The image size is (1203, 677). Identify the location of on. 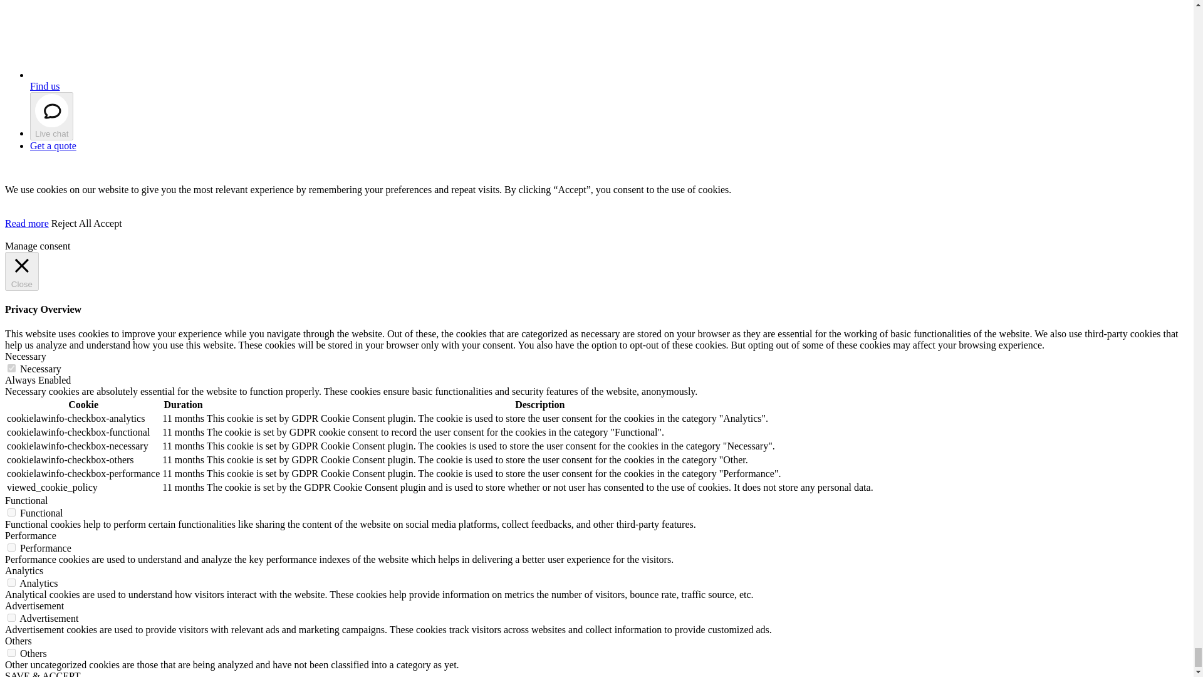
(11, 617).